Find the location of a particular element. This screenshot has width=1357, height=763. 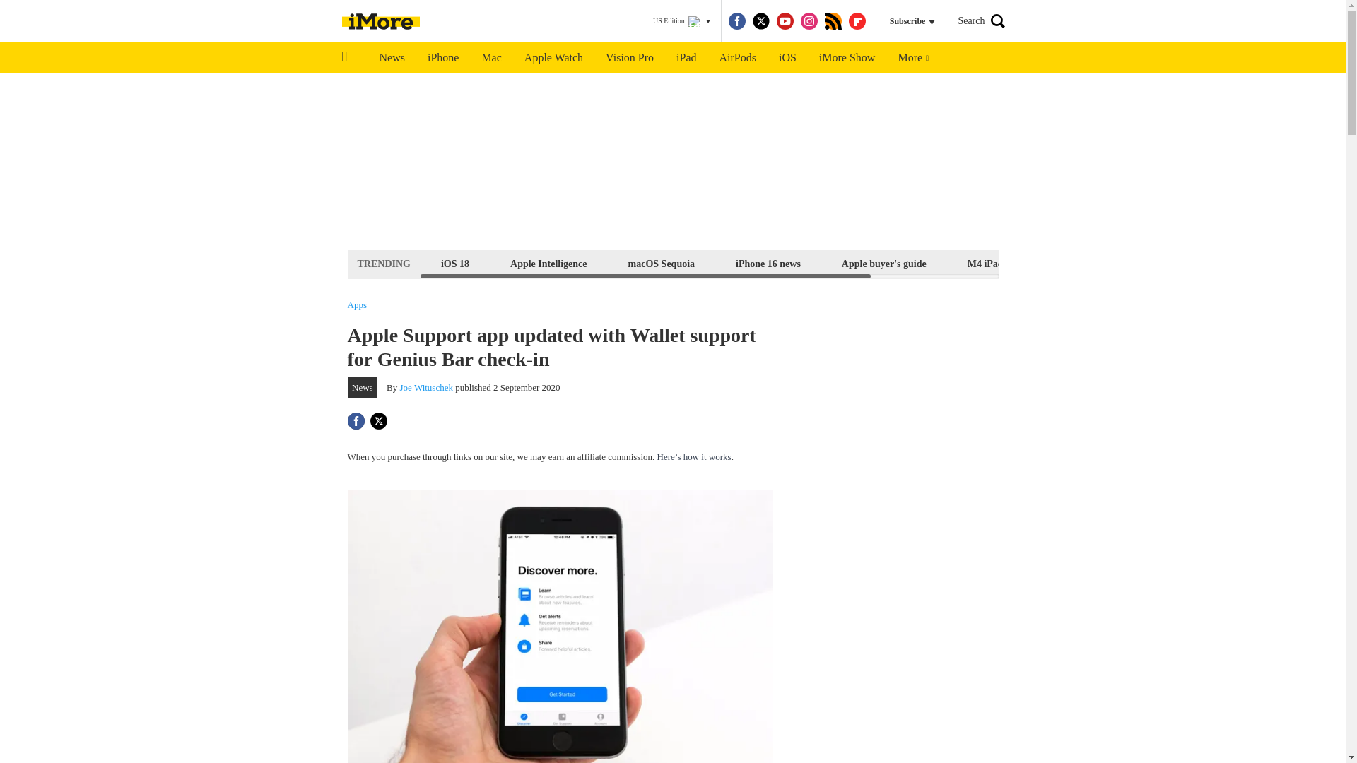

Mac is located at coordinates (490, 58).